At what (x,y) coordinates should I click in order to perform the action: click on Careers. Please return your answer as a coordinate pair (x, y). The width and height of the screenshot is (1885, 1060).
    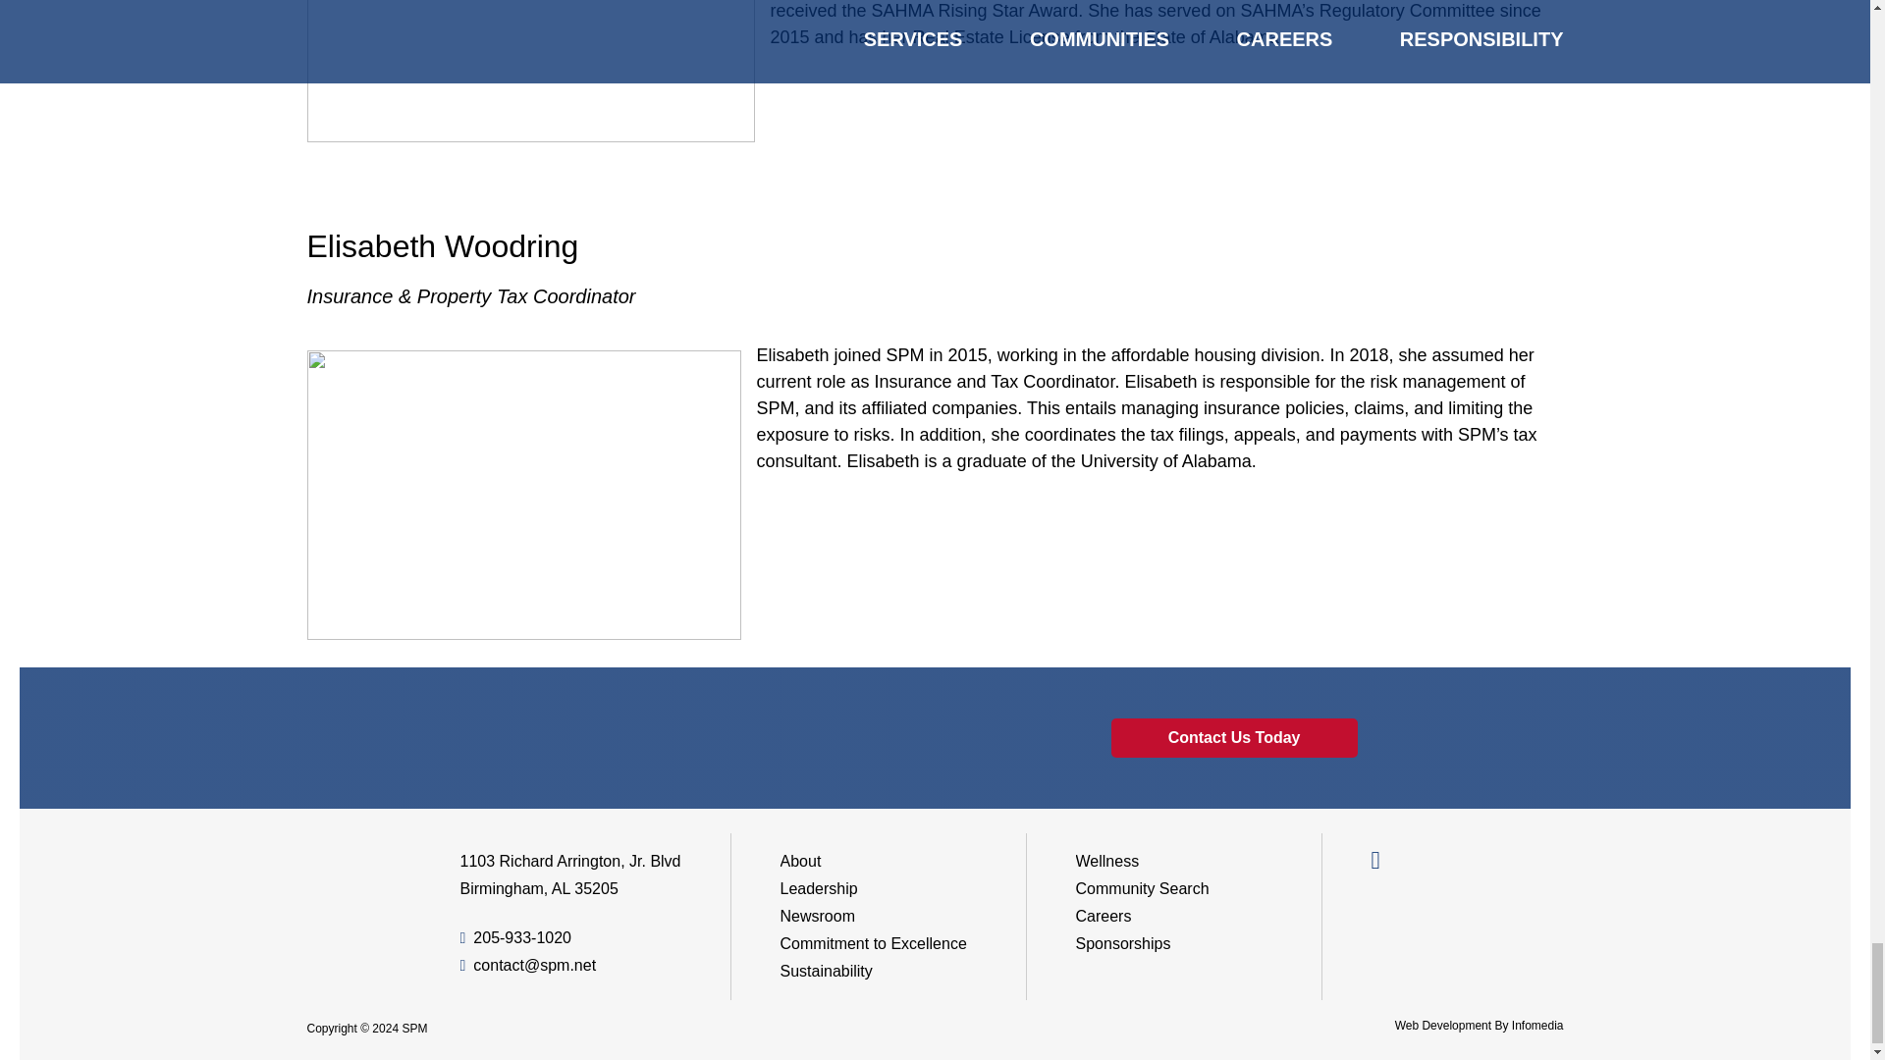
    Looking at the image, I should click on (1104, 915).